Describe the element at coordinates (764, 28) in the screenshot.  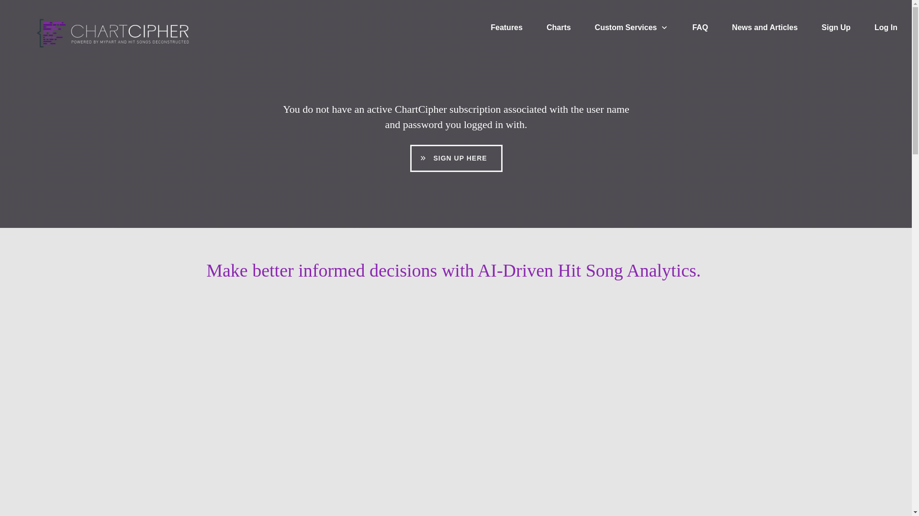
I see `News and Articles` at that location.